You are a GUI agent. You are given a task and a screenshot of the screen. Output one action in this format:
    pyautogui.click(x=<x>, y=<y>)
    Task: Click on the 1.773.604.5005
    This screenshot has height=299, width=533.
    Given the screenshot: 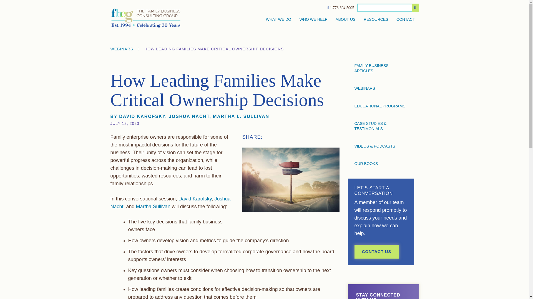 What is the action you would take?
    pyautogui.click(x=342, y=8)
    